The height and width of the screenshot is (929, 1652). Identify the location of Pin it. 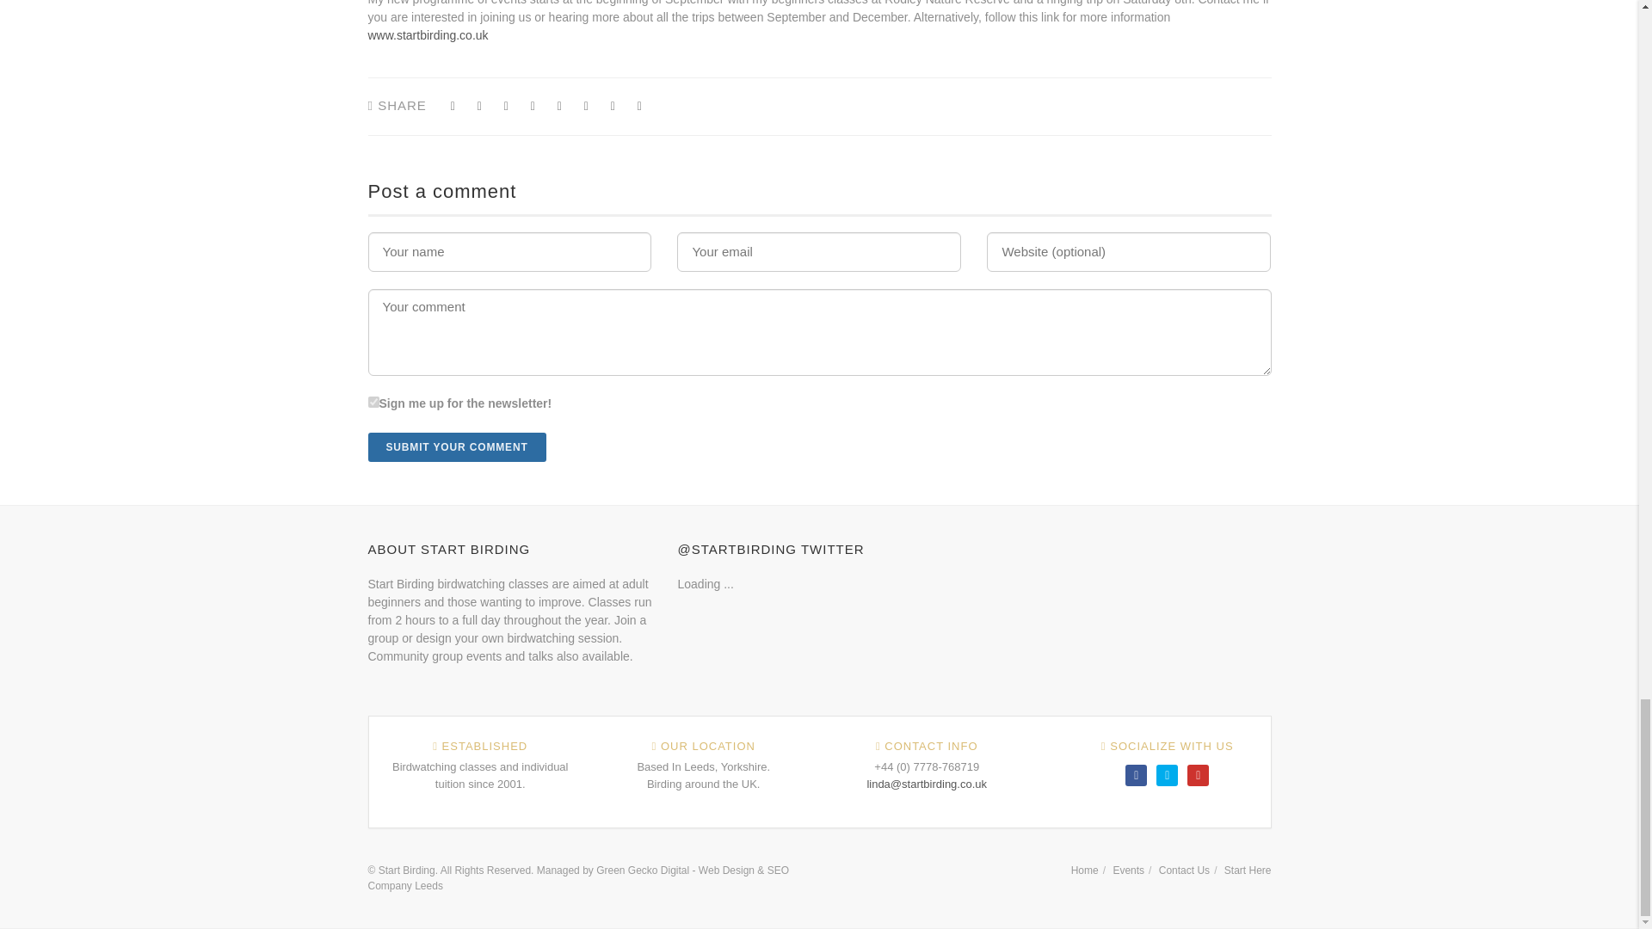
(559, 107).